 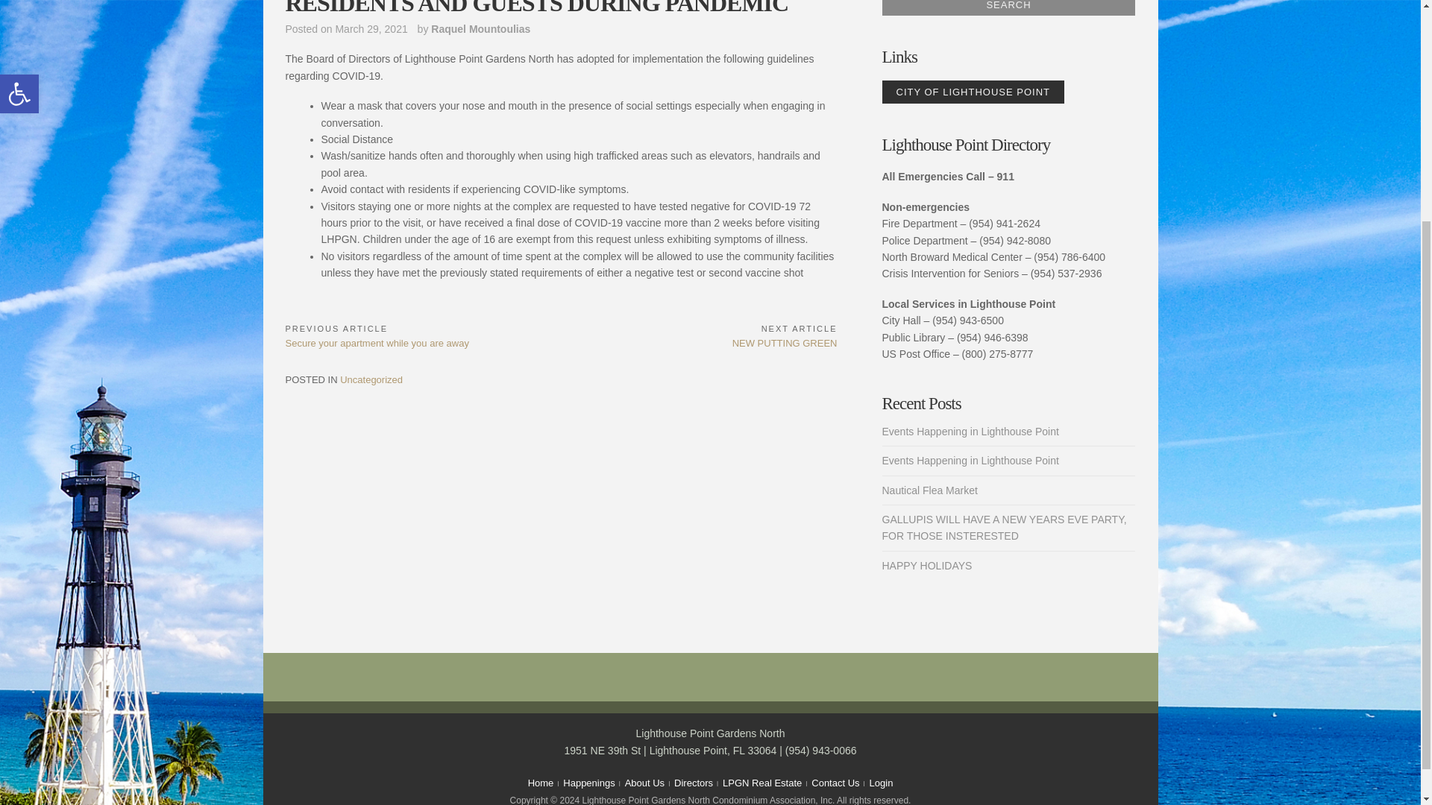 I want to click on Events Happening in Lighthouse Point, so click(x=970, y=461).